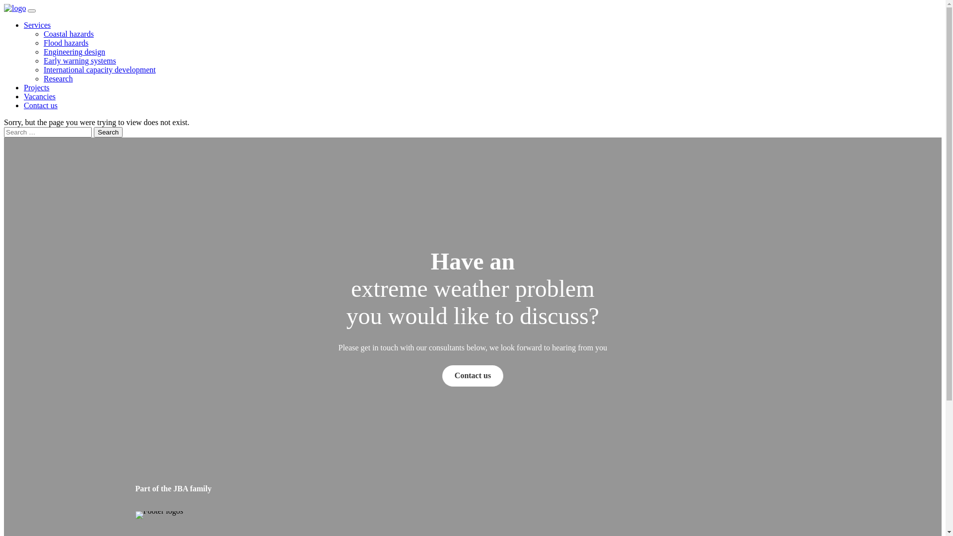 This screenshot has height=536, width=953. What do you see at coordinates (37, 87) in the screenshot?
I see `Projects` at bounding box center [37, 87].